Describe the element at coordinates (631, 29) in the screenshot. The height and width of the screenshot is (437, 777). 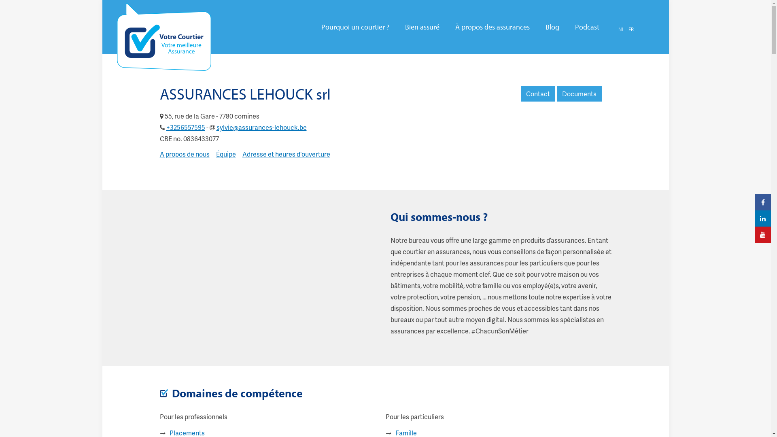
I see `FR` at that location.